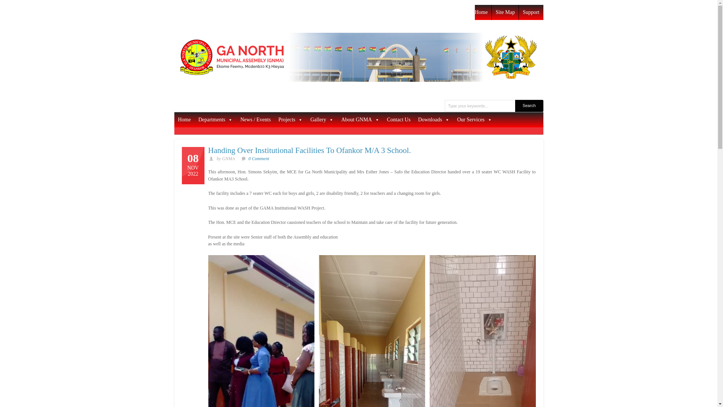 Image resolution: width=723 pixels, height=407 pixels. I want to click on Home, so click(184, 120).